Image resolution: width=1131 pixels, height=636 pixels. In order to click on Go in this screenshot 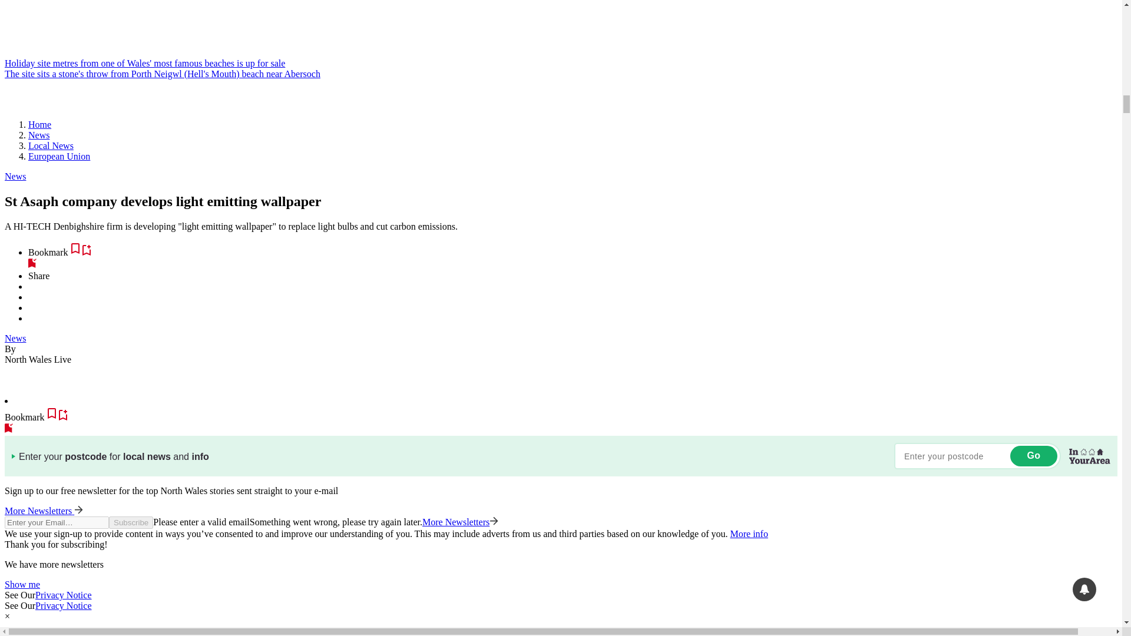, I will do `click(1033, 456)`.